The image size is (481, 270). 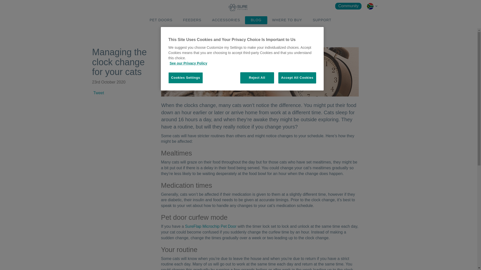 What do you see at coordinates (287, 20) in the screenshot?
I see `WHERE TO BUY` at bounding box center [287, 20].